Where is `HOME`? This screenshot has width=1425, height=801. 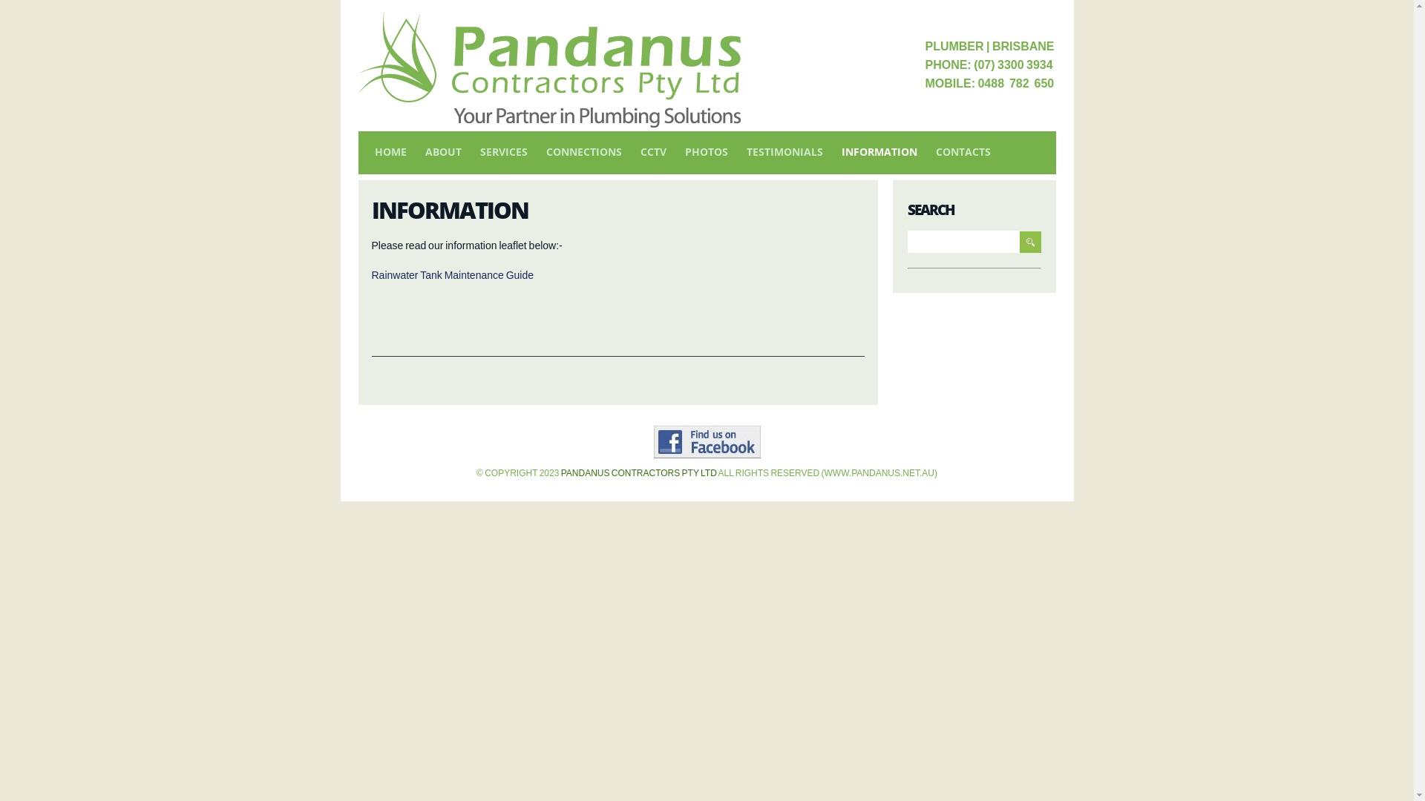 HOME is located at coordinates (390, 151).